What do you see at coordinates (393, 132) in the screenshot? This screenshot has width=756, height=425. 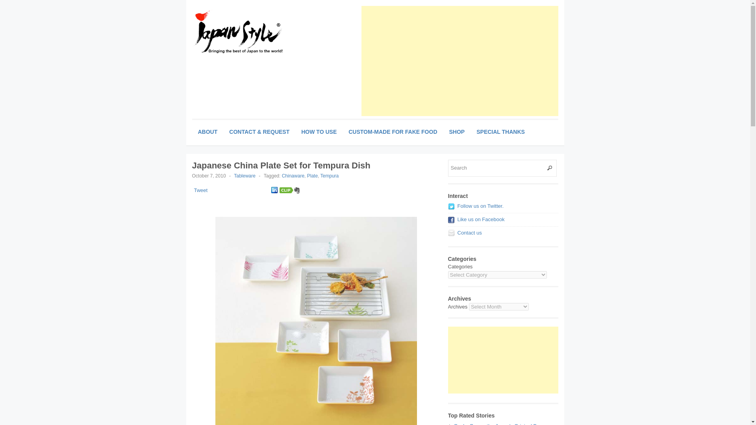 I see `CUSTOM-MADE FOR FAKE FOOD` at bounding box center [393, 132].